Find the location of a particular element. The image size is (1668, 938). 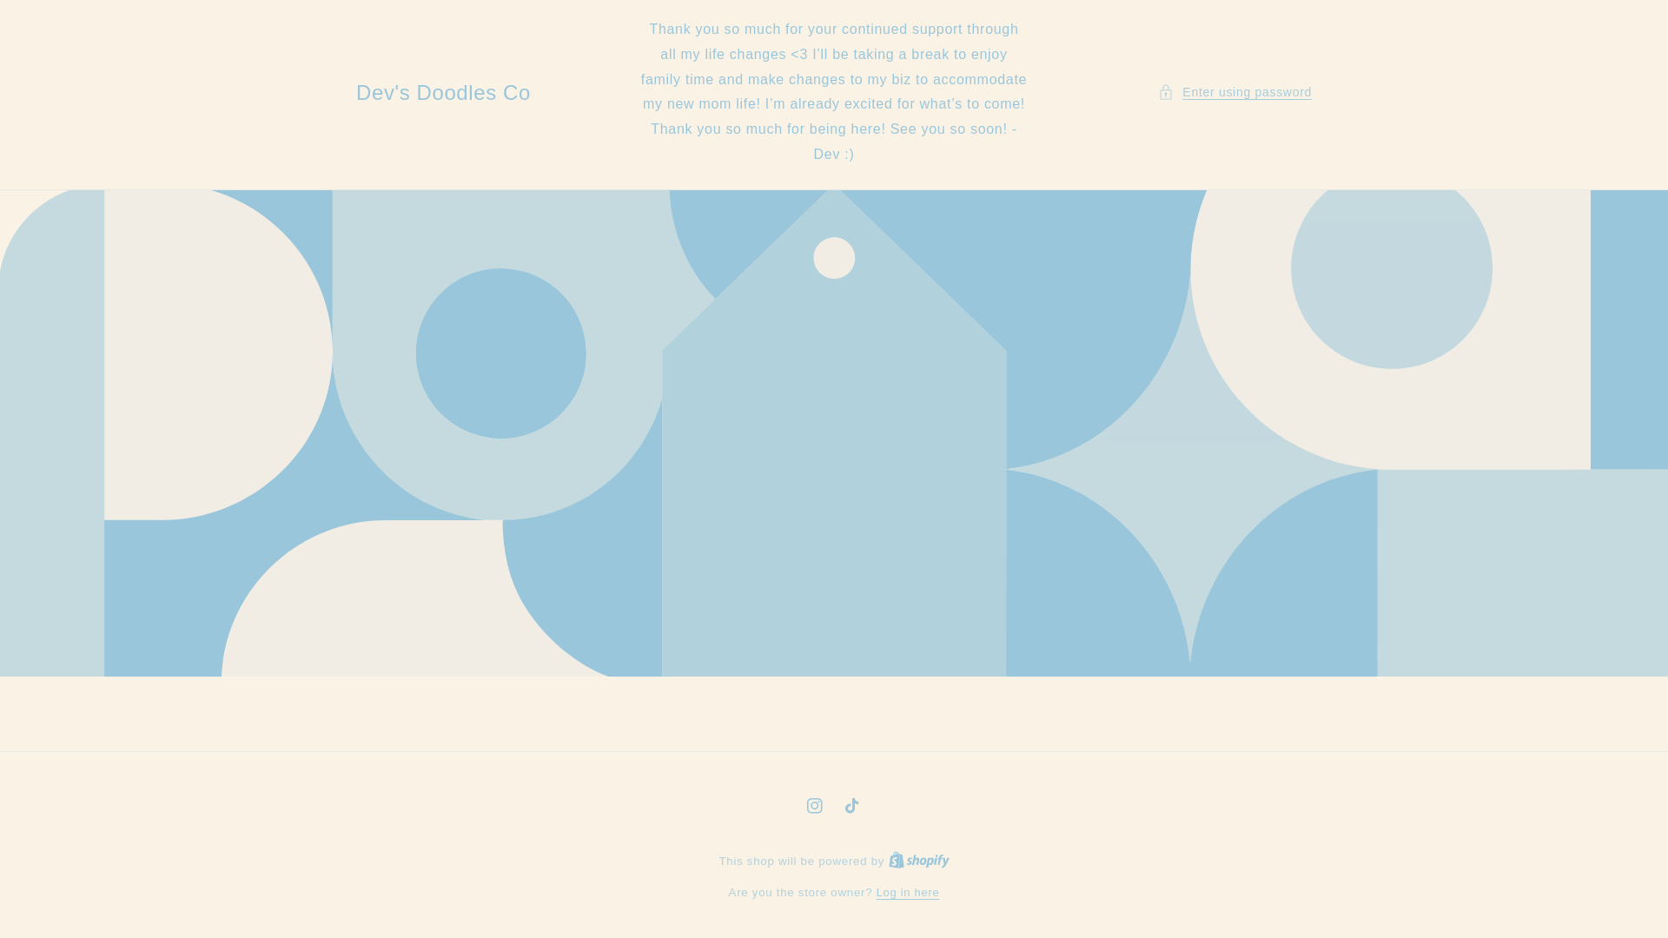

Instagram is located at coordinates (815, 806).